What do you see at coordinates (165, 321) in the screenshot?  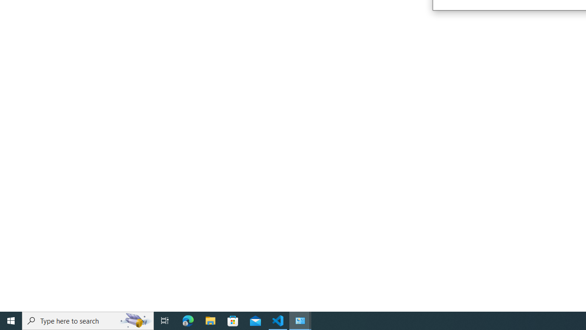 I see `Task View` at bounding box center [165, 321].